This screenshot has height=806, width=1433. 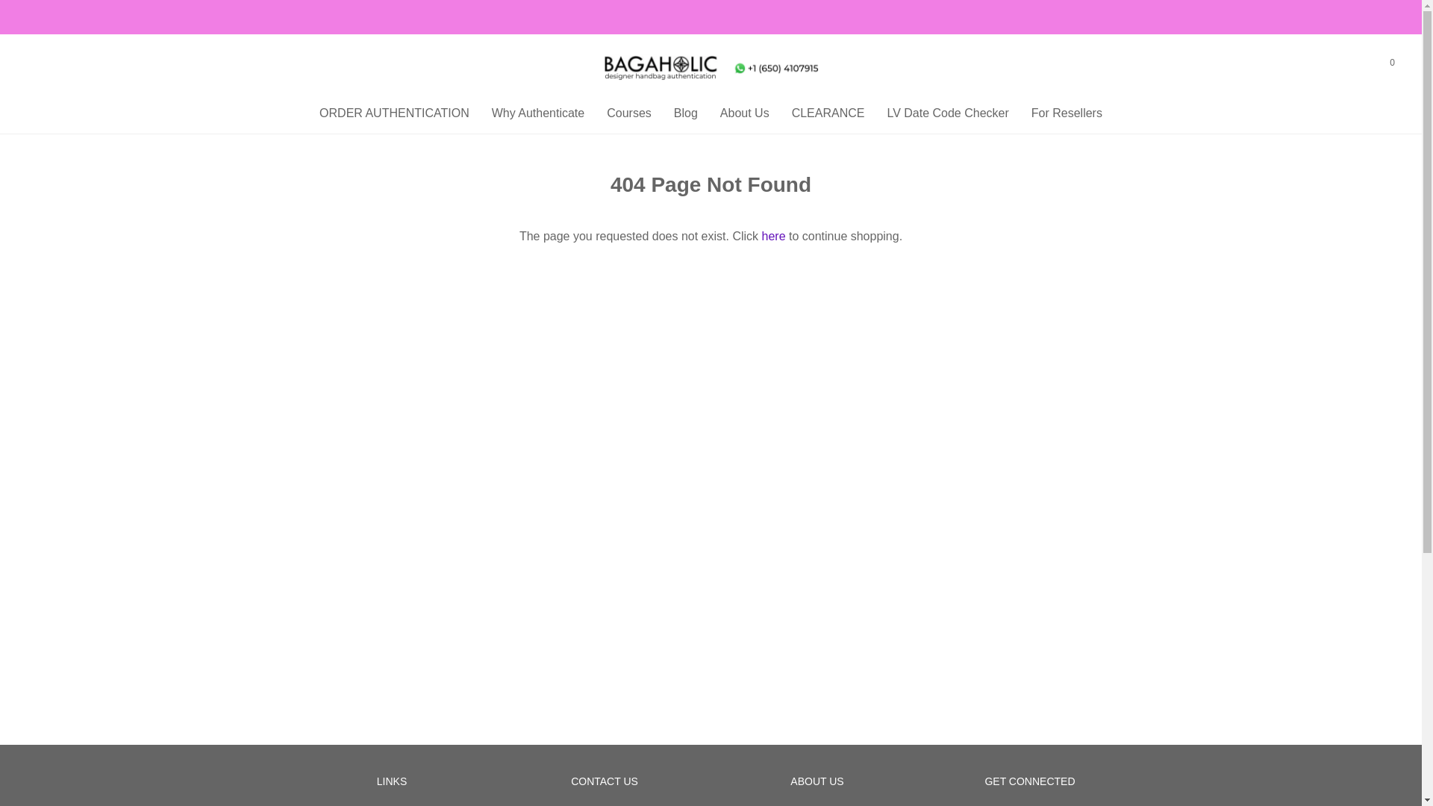 I want to click on ORDER AUTHENTICATION, so click(x=394, y=113).